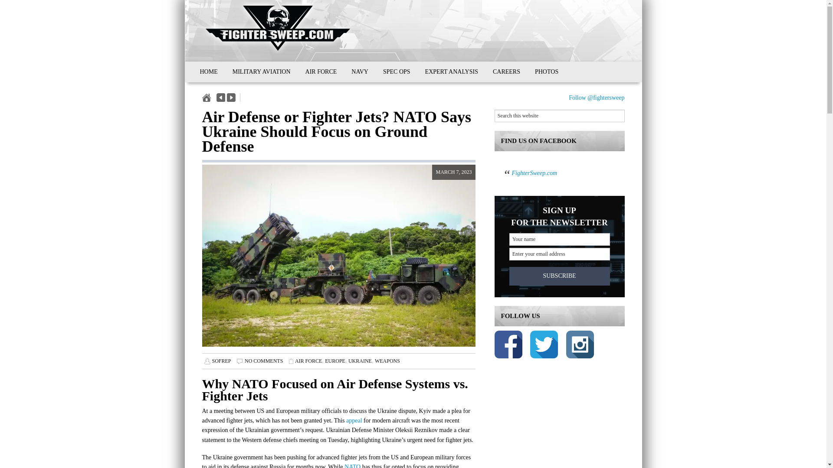  Describe the element at coordinates (397, 72) in the screenshot. I see `SPEC OPS` at that location.